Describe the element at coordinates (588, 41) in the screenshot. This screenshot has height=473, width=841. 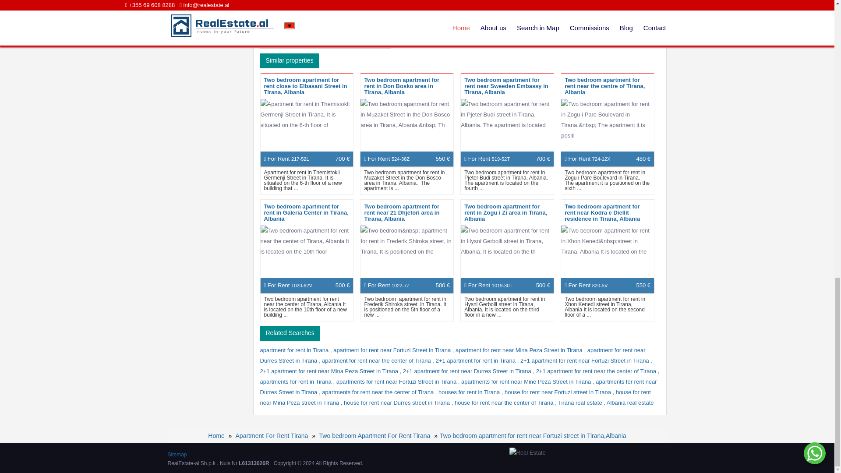
I see `Send message` at that location.